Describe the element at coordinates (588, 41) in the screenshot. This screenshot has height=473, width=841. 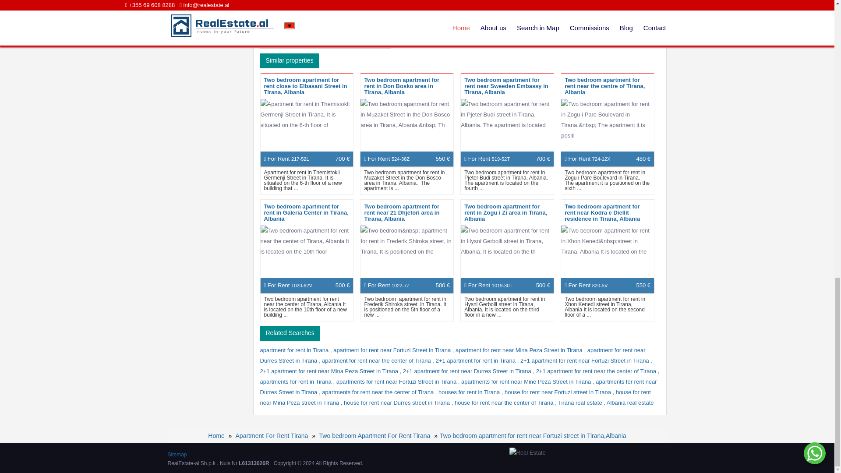
I see `Send message` at that location.